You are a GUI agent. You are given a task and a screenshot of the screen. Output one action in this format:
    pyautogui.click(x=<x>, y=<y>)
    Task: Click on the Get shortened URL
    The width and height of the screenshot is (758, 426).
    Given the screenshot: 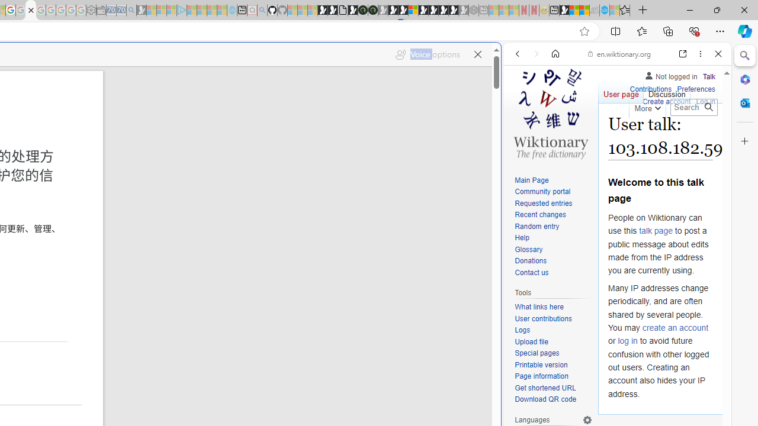 What is the action you would take?
    pyautogui.click(x=545, y=388)
    